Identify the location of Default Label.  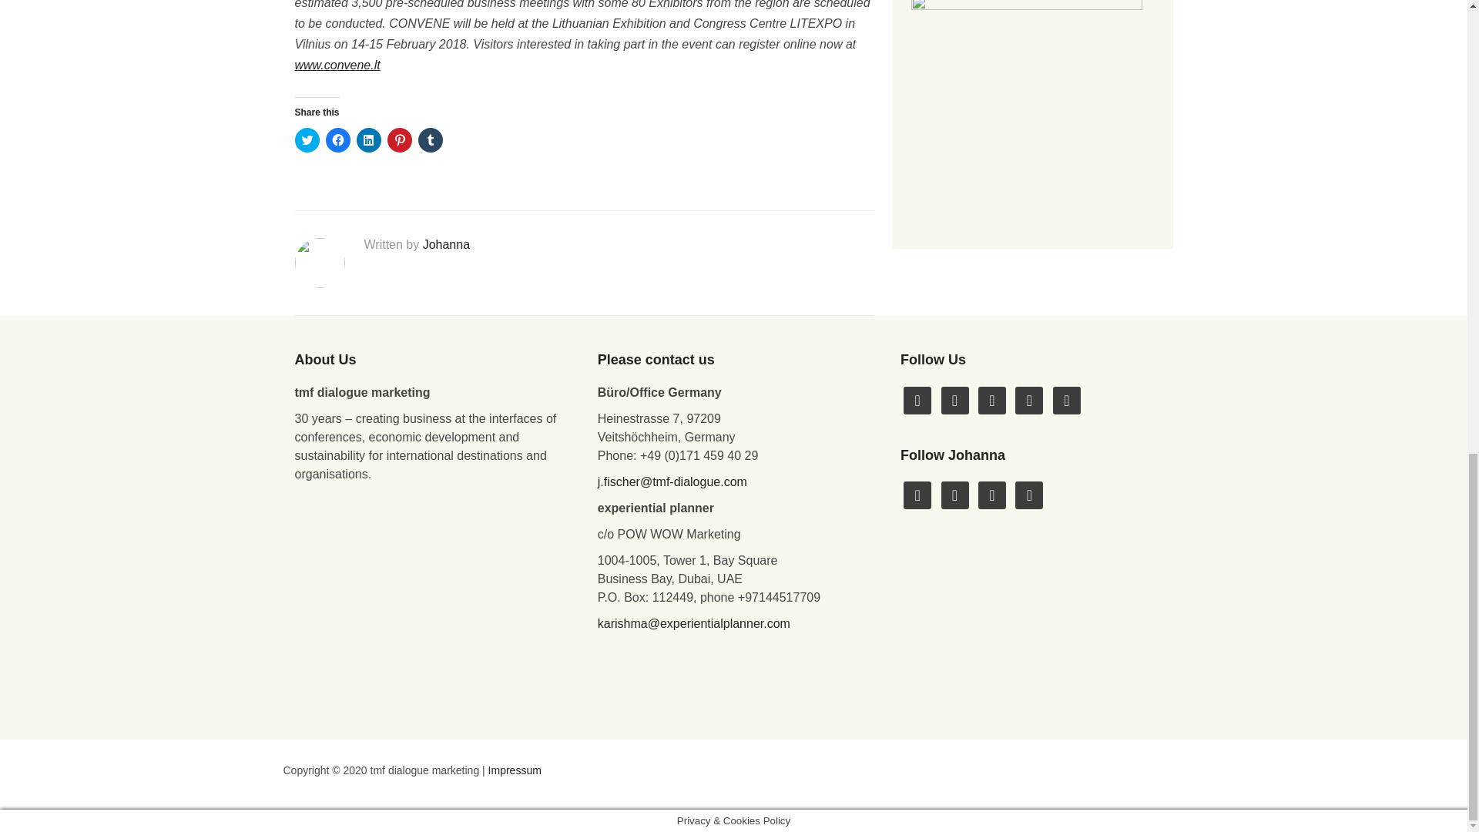
(991, 495).